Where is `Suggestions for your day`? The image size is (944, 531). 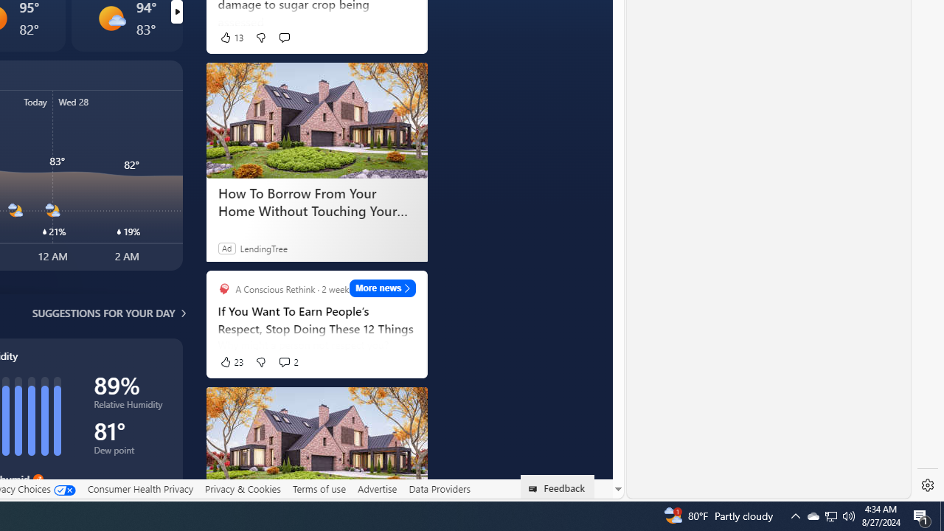 Suggestions for your day is located at coordinates (103, 313).